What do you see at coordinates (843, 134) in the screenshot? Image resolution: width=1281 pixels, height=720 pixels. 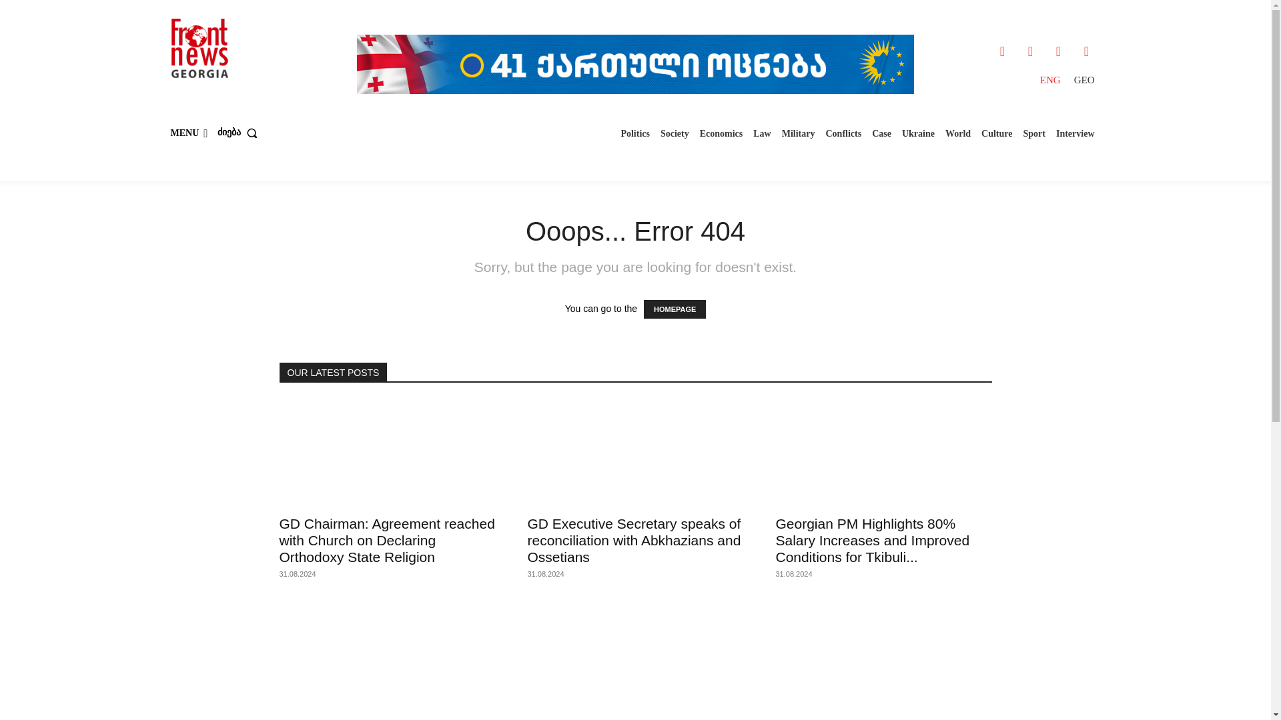 I see `Conflicts` at bounding box center [843, 134].